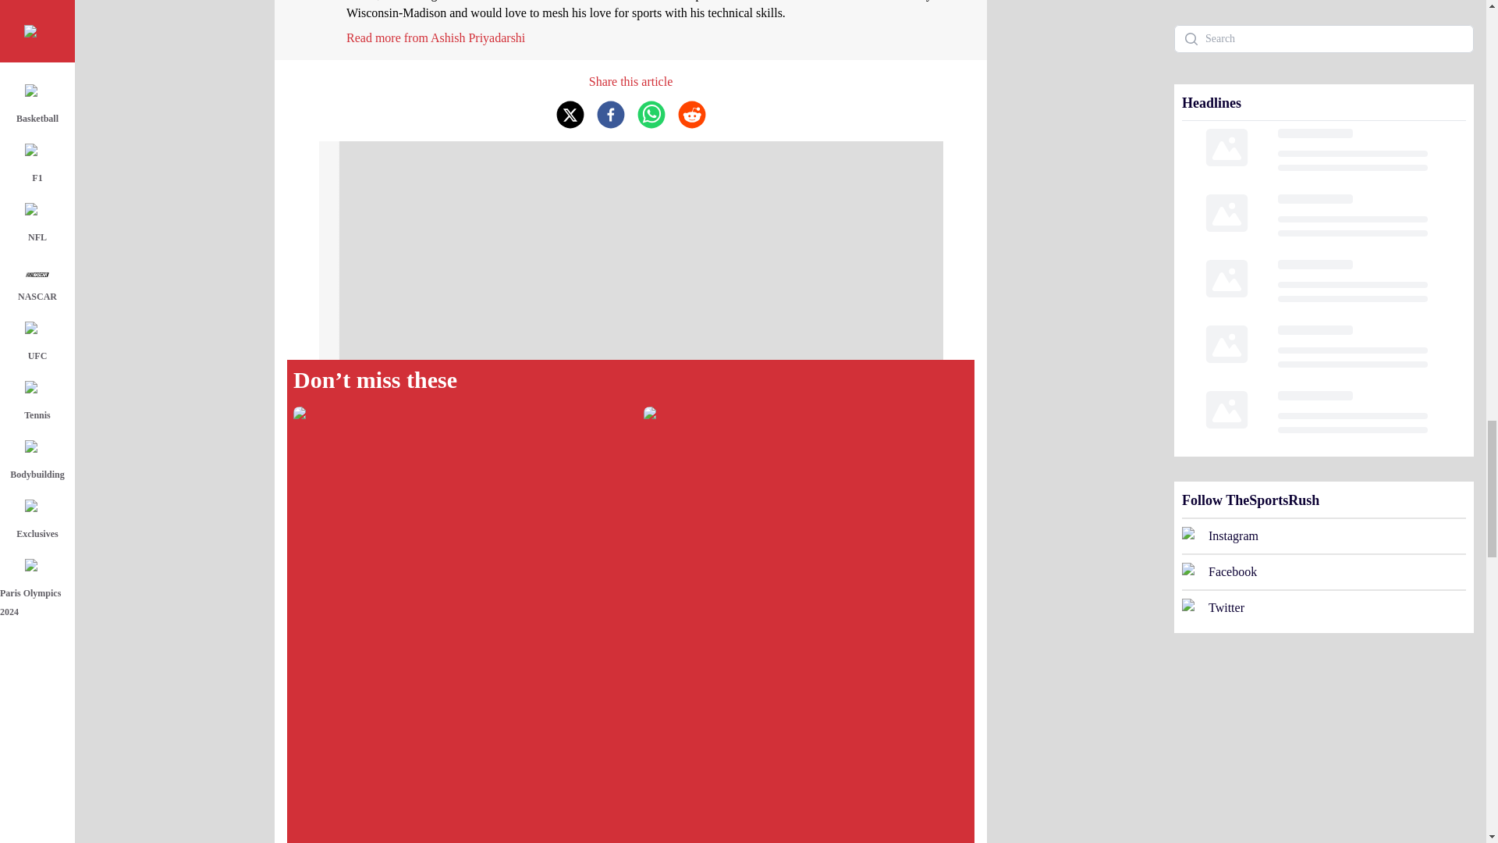  What do you see at coordinates (435, 37) in the screenshot?
I see `Read more from Ashish Priyadarshi` at bounding box center [435, 37].